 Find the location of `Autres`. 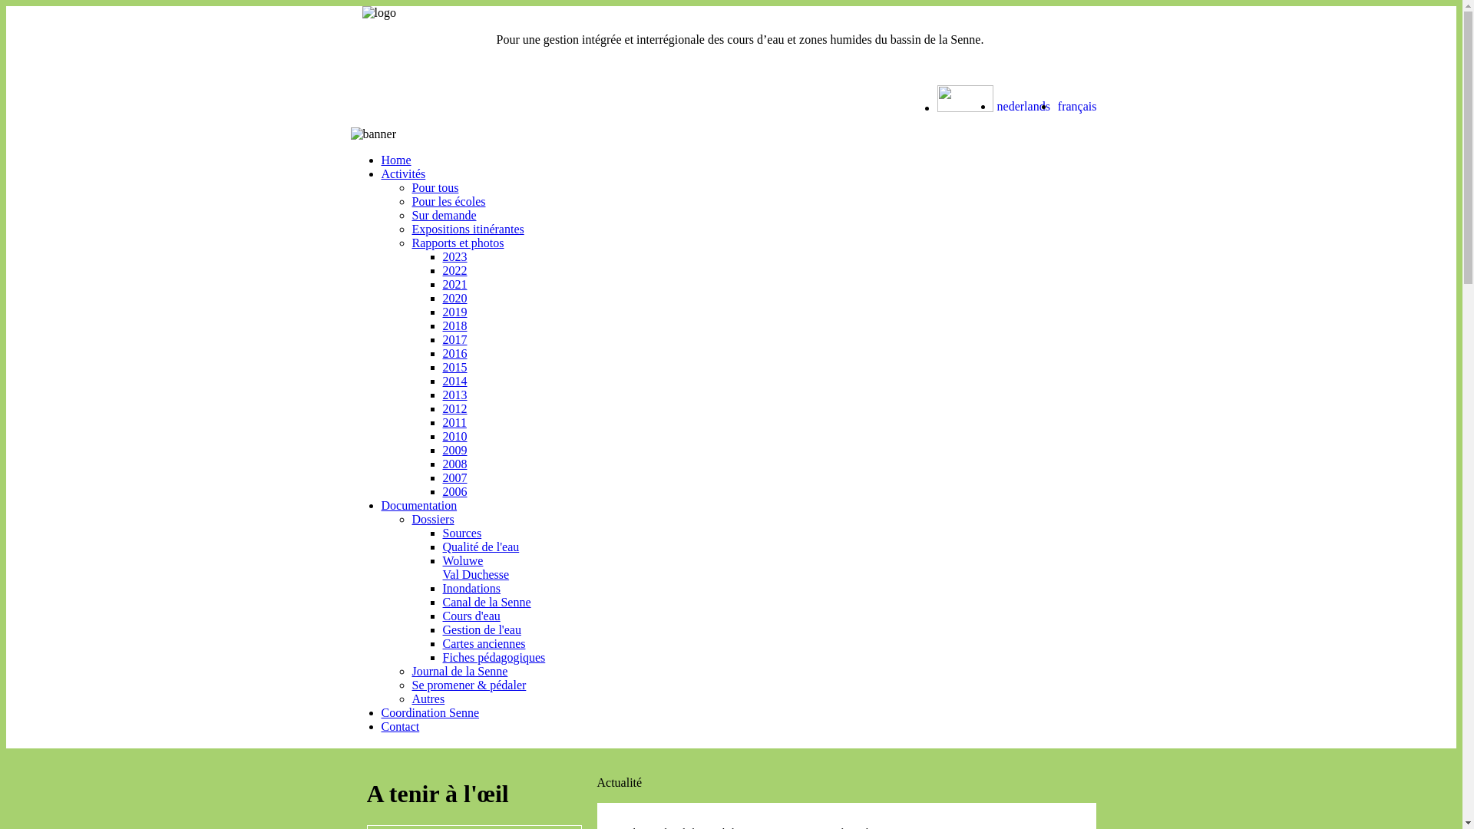

Autres is located at coordinates (428, 699).